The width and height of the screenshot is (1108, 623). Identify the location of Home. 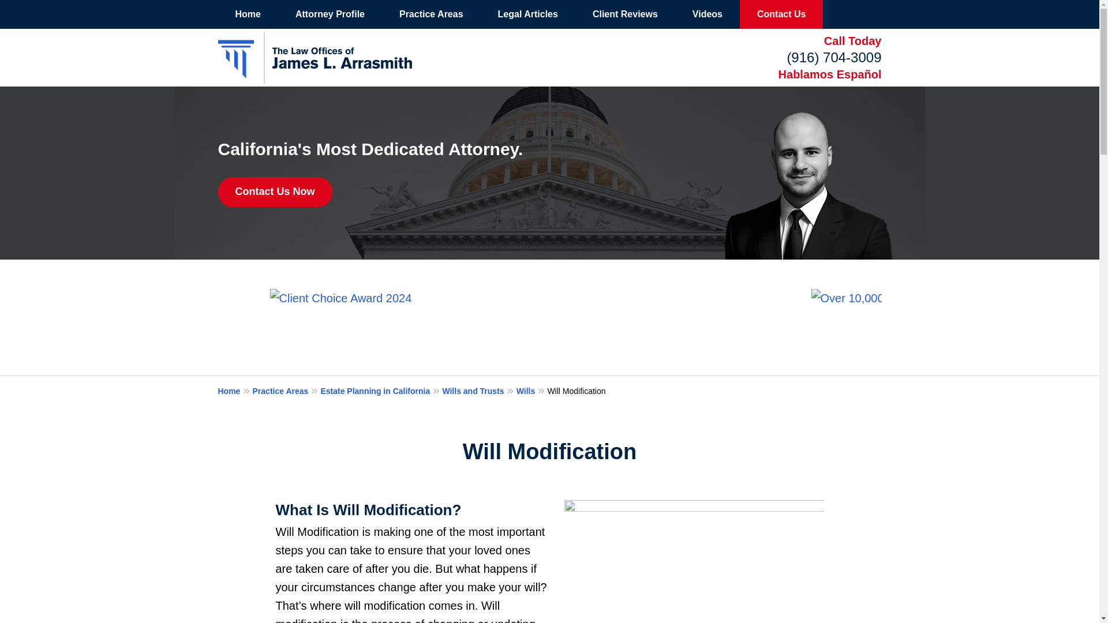
(248, 14).